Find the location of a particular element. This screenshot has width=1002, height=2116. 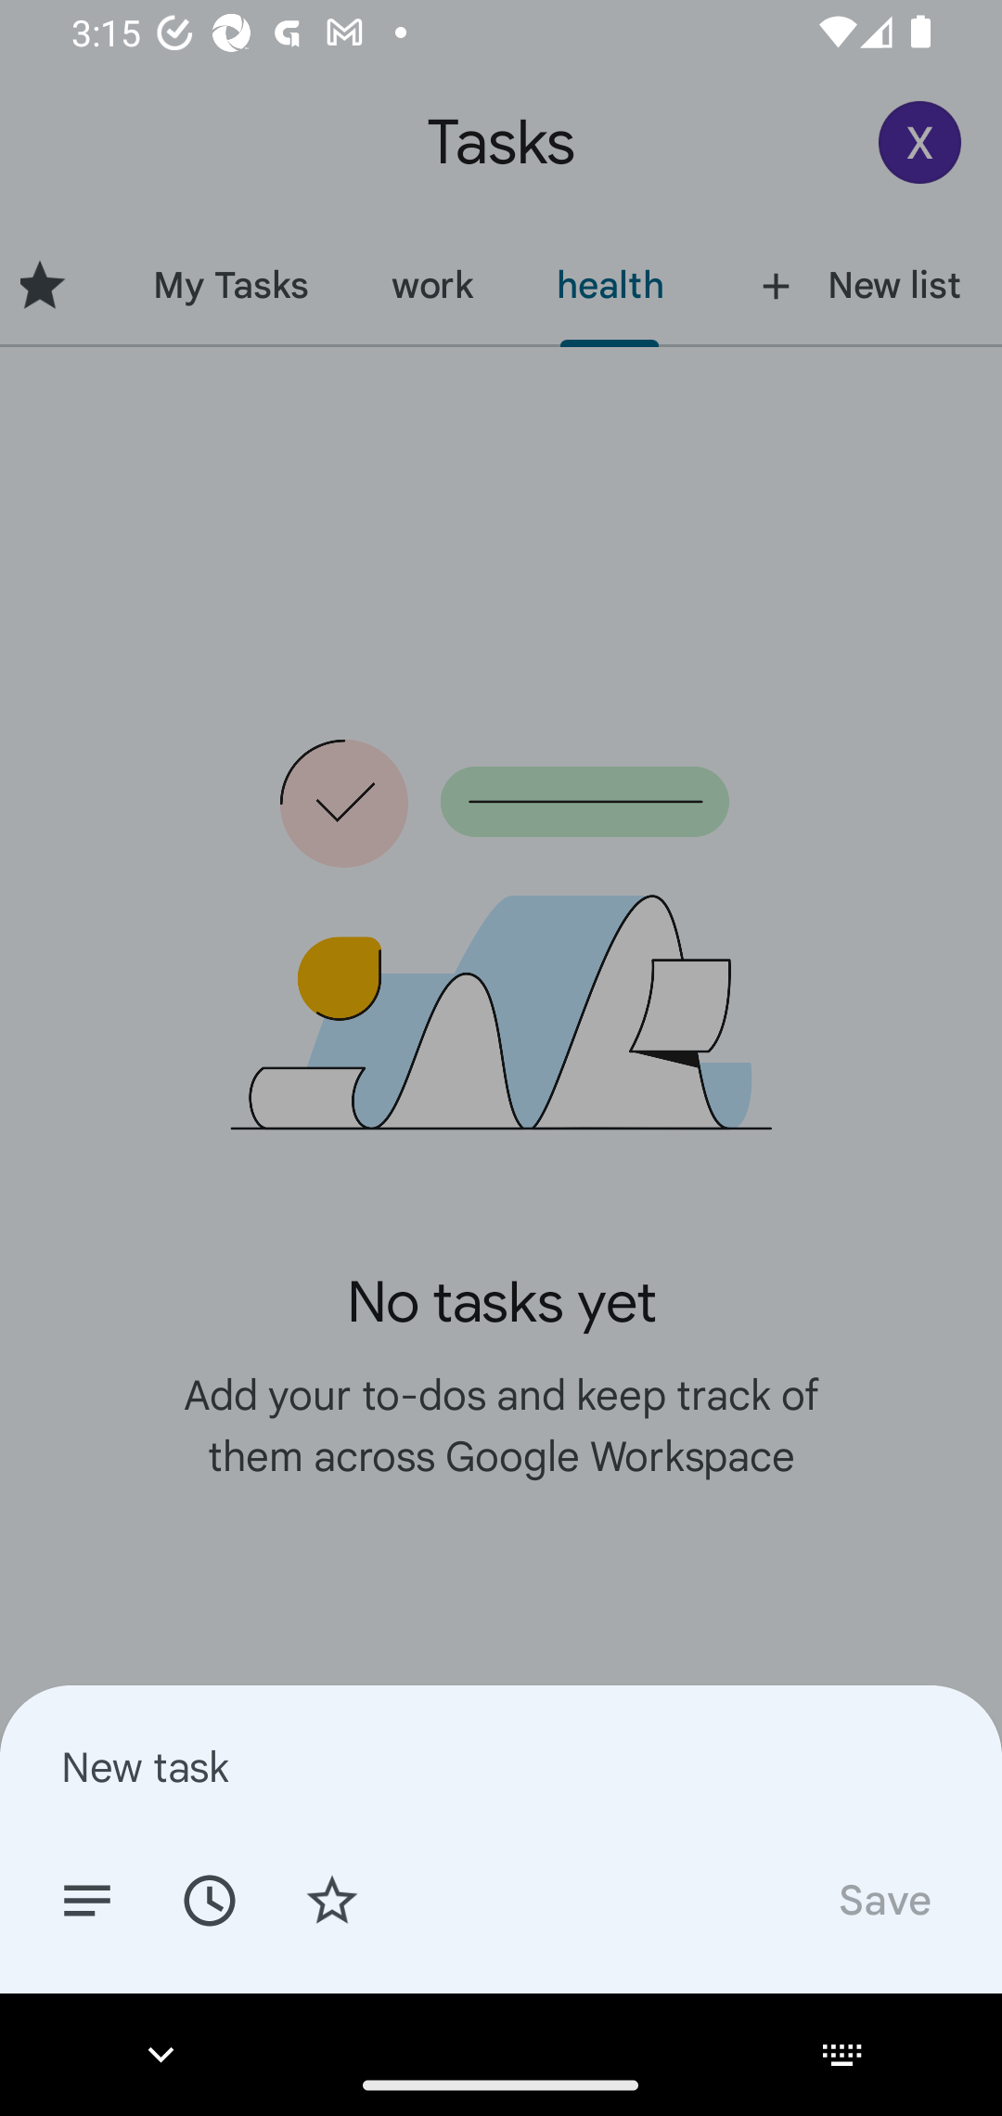

Set date/time is located at coordinates (209, 1899).